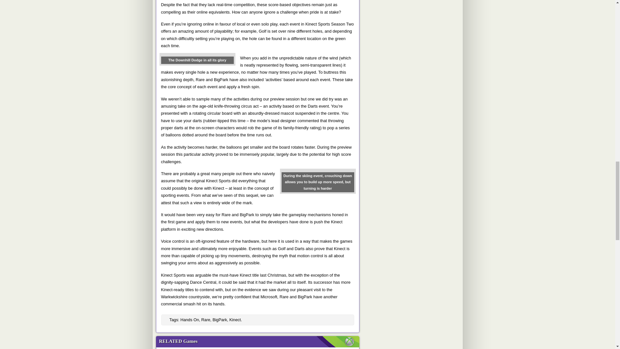  Describe the element at coordinates (258, 342) in the screenshot. I see `Related Games` at that location.